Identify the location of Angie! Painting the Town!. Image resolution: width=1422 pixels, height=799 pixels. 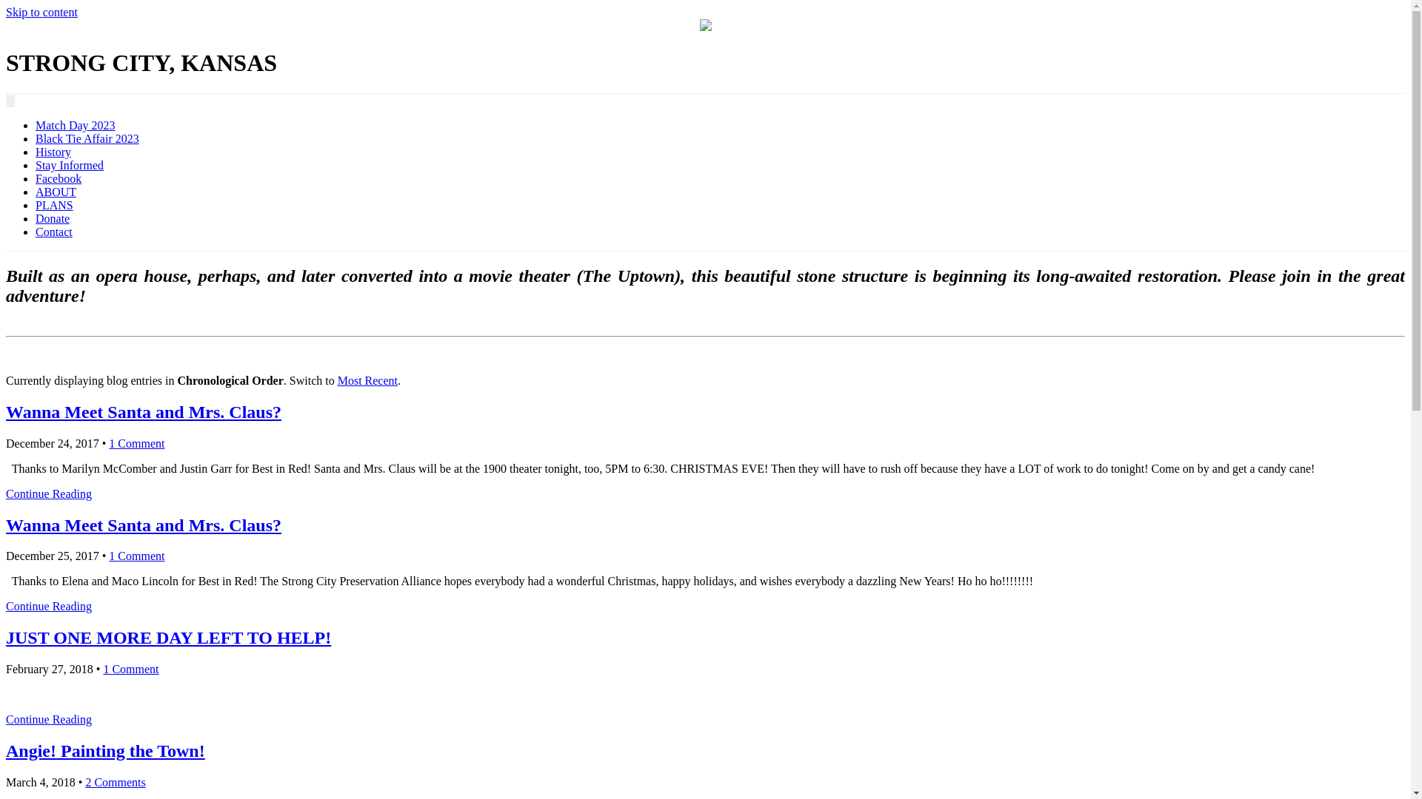
(105, 751).